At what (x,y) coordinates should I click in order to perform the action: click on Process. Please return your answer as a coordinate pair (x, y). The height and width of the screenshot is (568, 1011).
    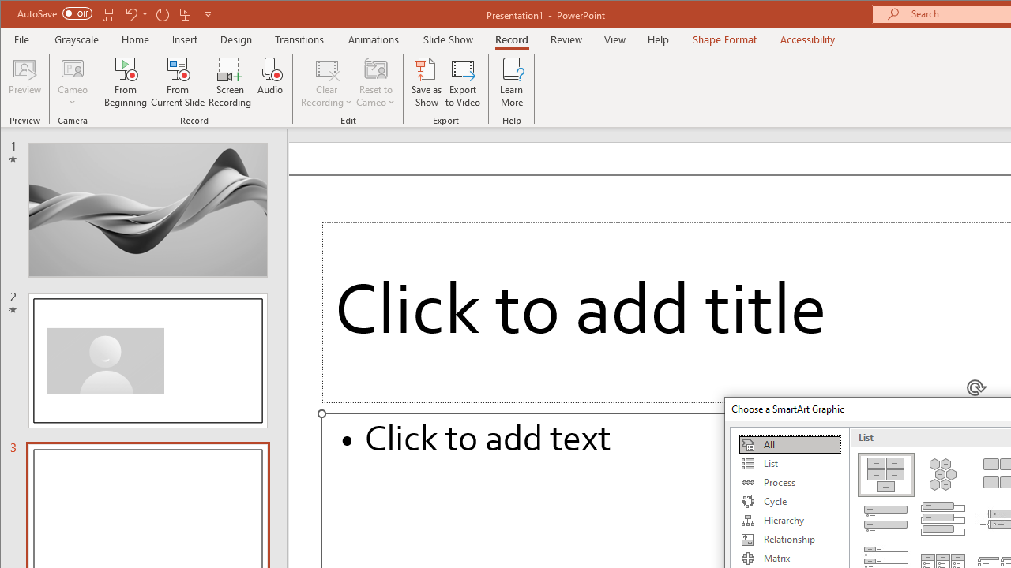
    Looking at the image, I should click on (789, 483).